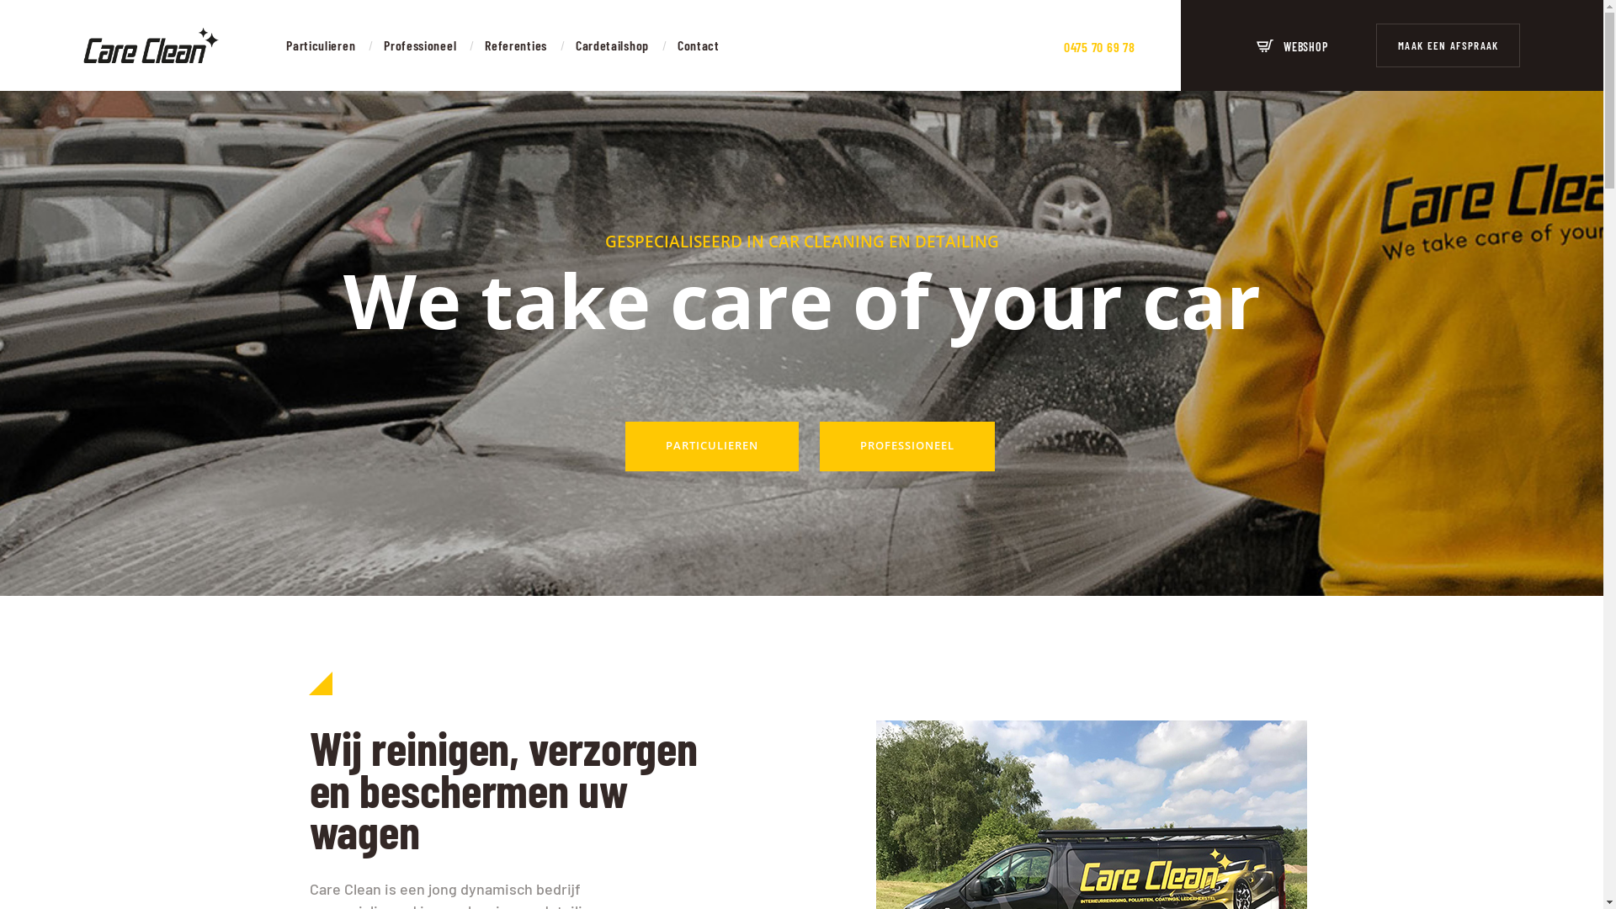  What do you see at coordinates (1099, 45) in the screenshot?
I see `0475 70 69 78` at bounding box center [1099, 45].